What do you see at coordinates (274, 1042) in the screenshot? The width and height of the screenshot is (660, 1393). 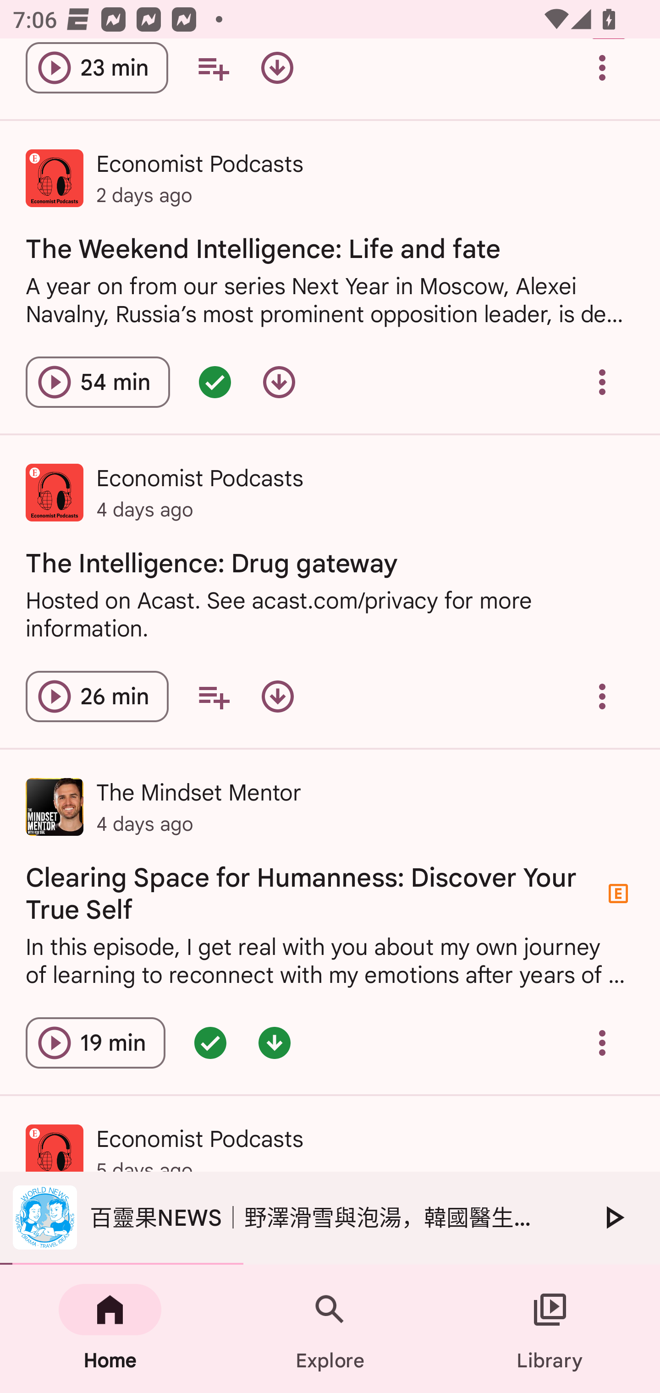 I see `Episode downloaded - double tap for options` at bounding box center [274, 1042].